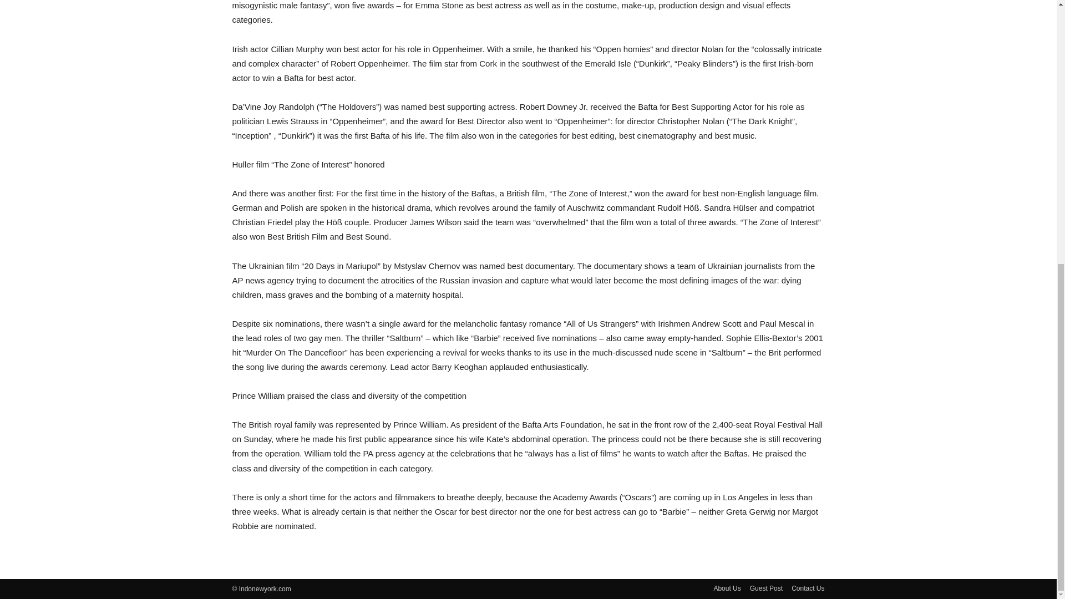 This screenshot has width=1065, height=599. Describe the element at coordinates (727, 588) in the screenshot. I see `About Us` at that location.